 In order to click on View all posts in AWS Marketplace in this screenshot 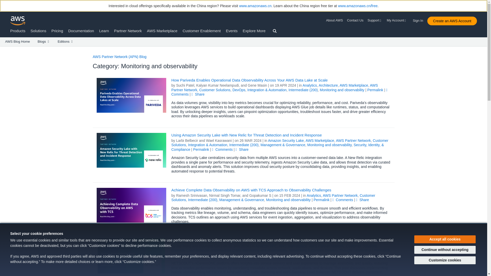, I will do `click(354, 85)`.